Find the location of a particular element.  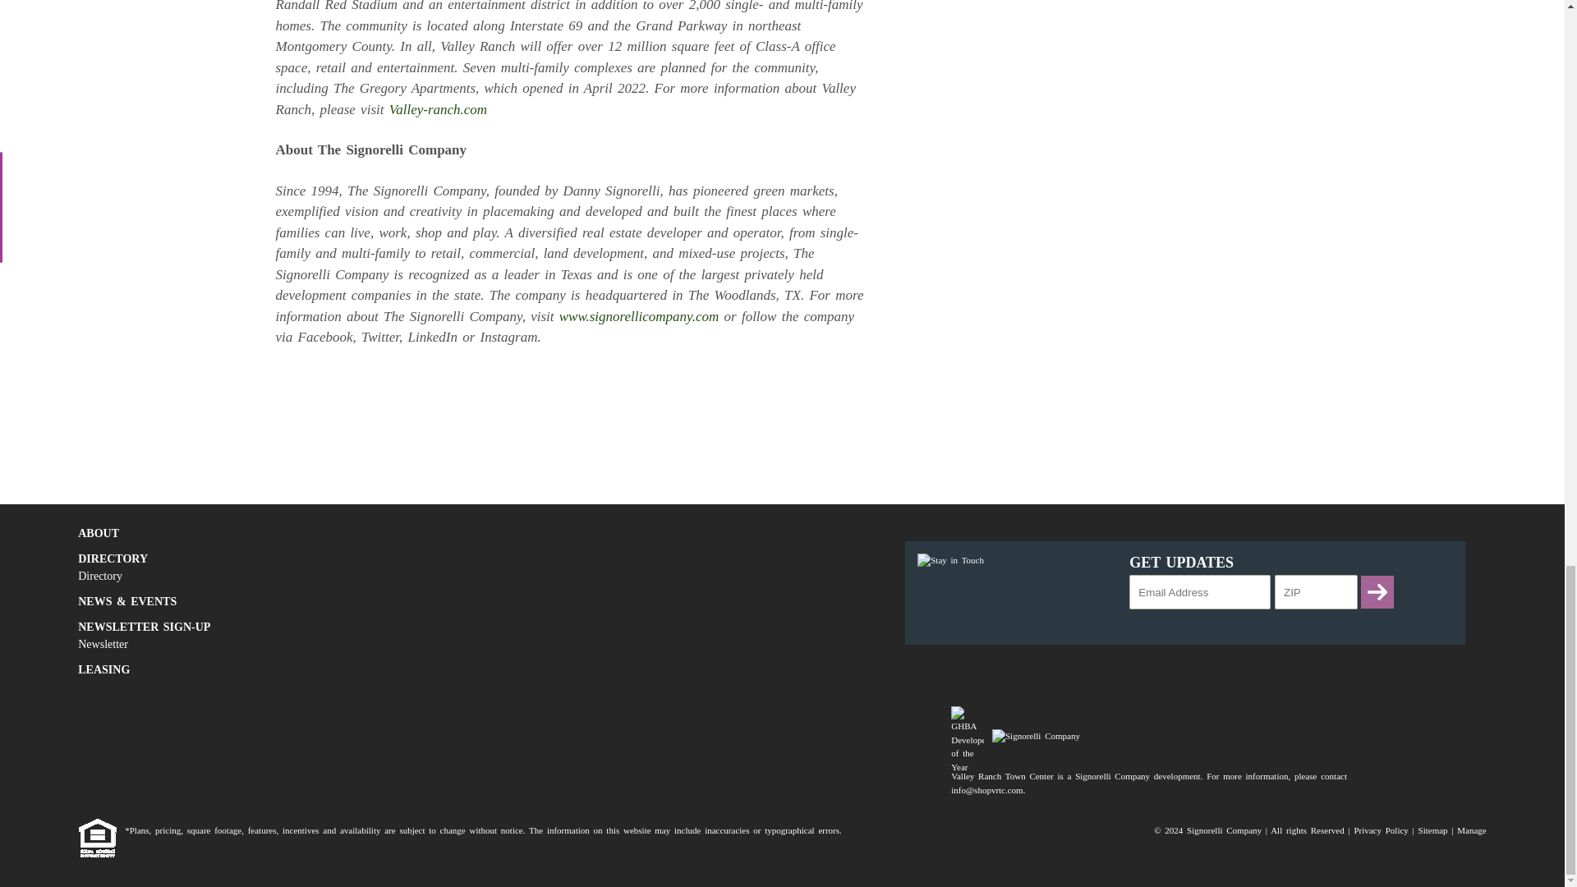

Valley-ranch.com is located at coordinates (439, 109).